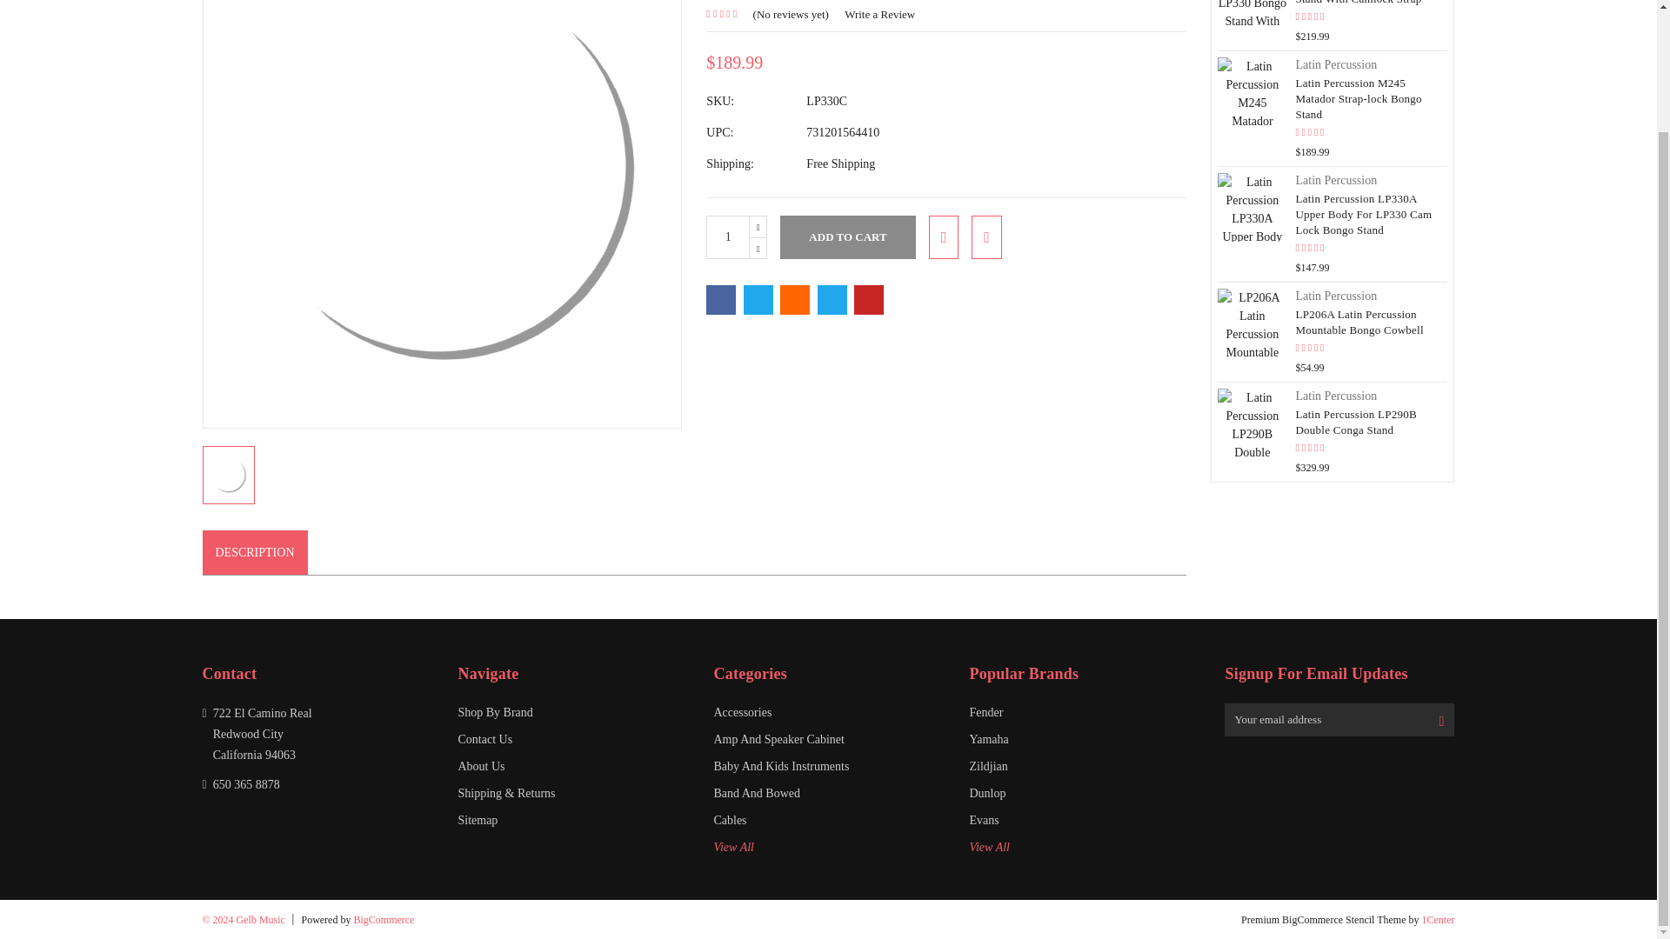 The width and height of the screenshot is (1670, 939). Describe the element at coordinates (1251, 323) in the screenshot. I see `LP206A Latin Percussion Mountable Bongo Cowbell` at that location.